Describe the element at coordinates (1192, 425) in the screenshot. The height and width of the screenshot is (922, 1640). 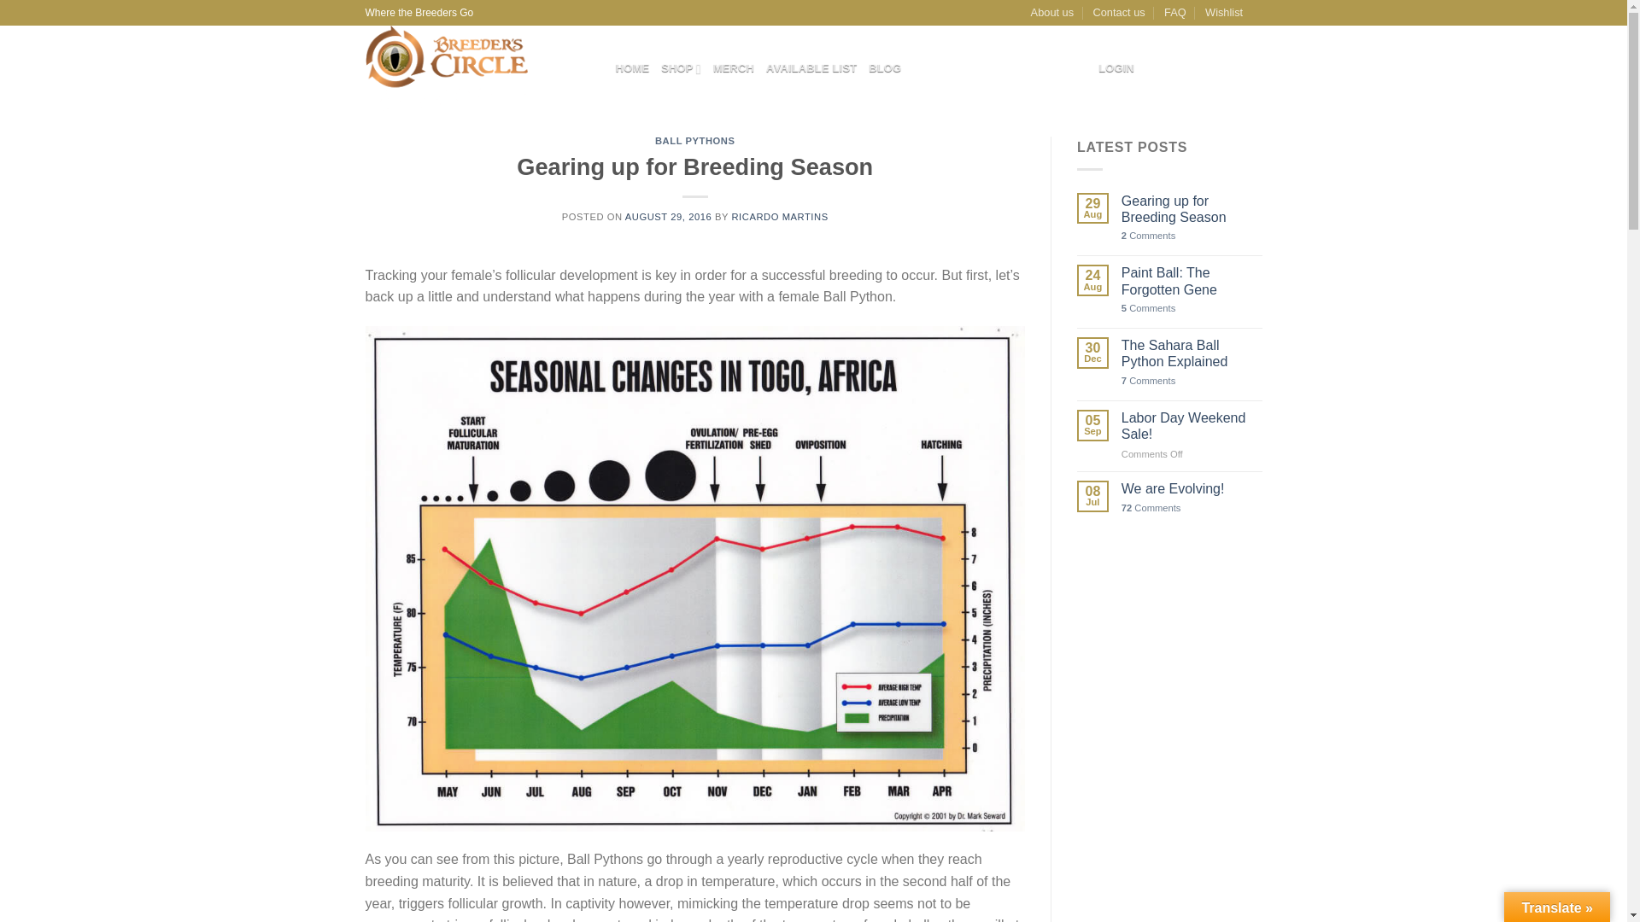
I see `Labor Day Weekend Sale!` at that location.